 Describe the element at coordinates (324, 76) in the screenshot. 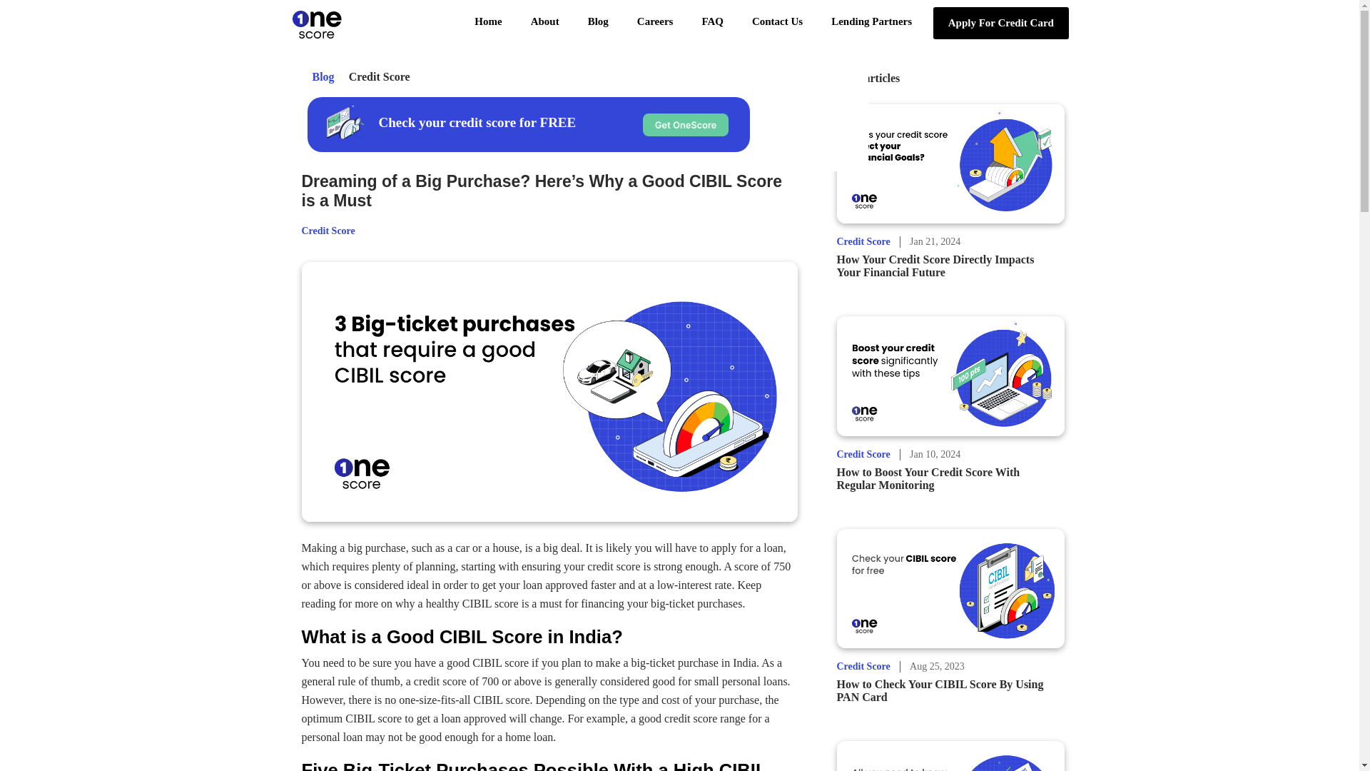

I see `Blog` at that location.